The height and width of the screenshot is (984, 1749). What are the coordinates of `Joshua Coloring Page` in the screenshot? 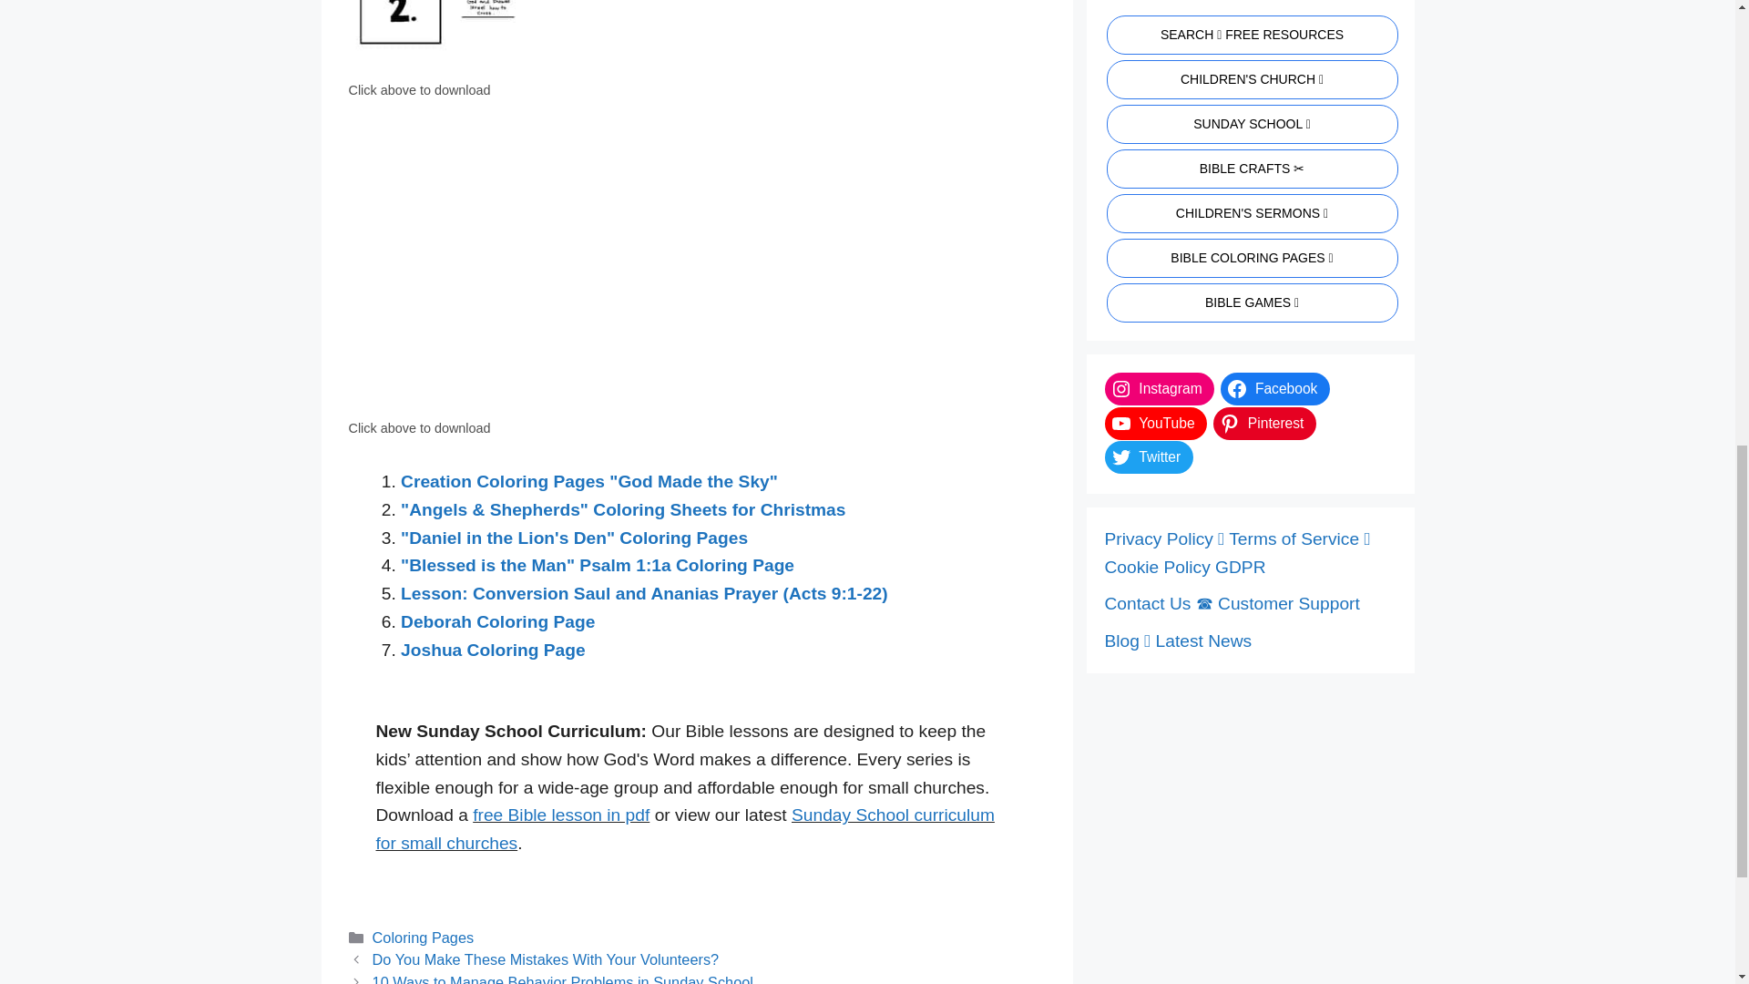 It's located at (493, 650).